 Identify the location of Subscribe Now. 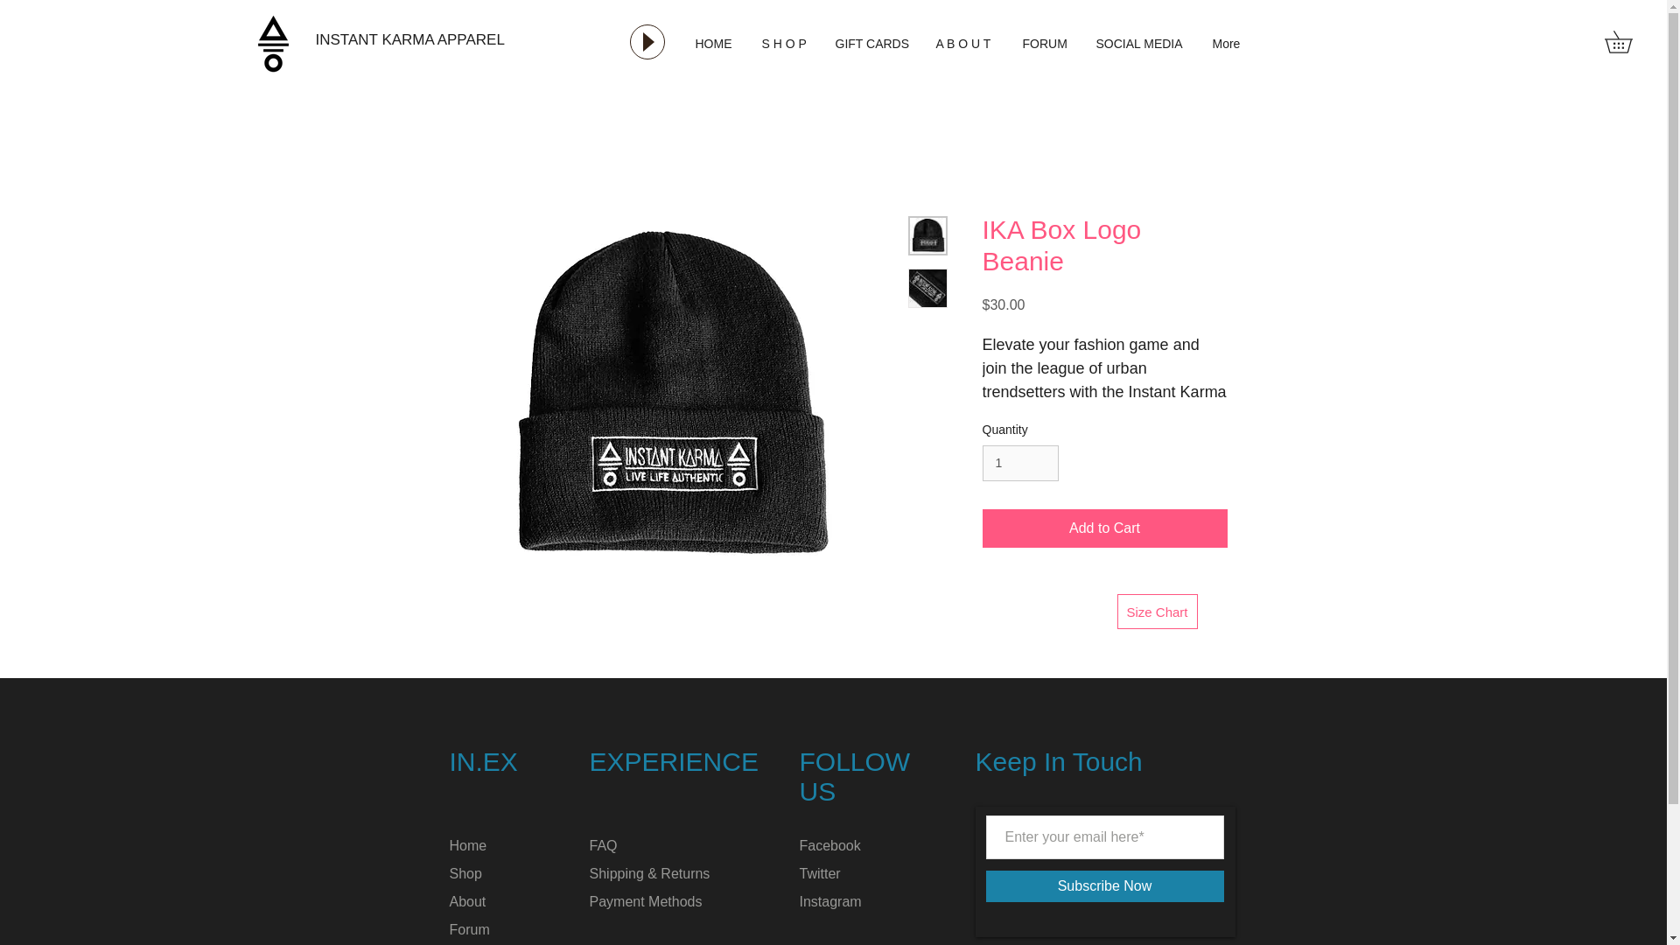
(1103, 885).